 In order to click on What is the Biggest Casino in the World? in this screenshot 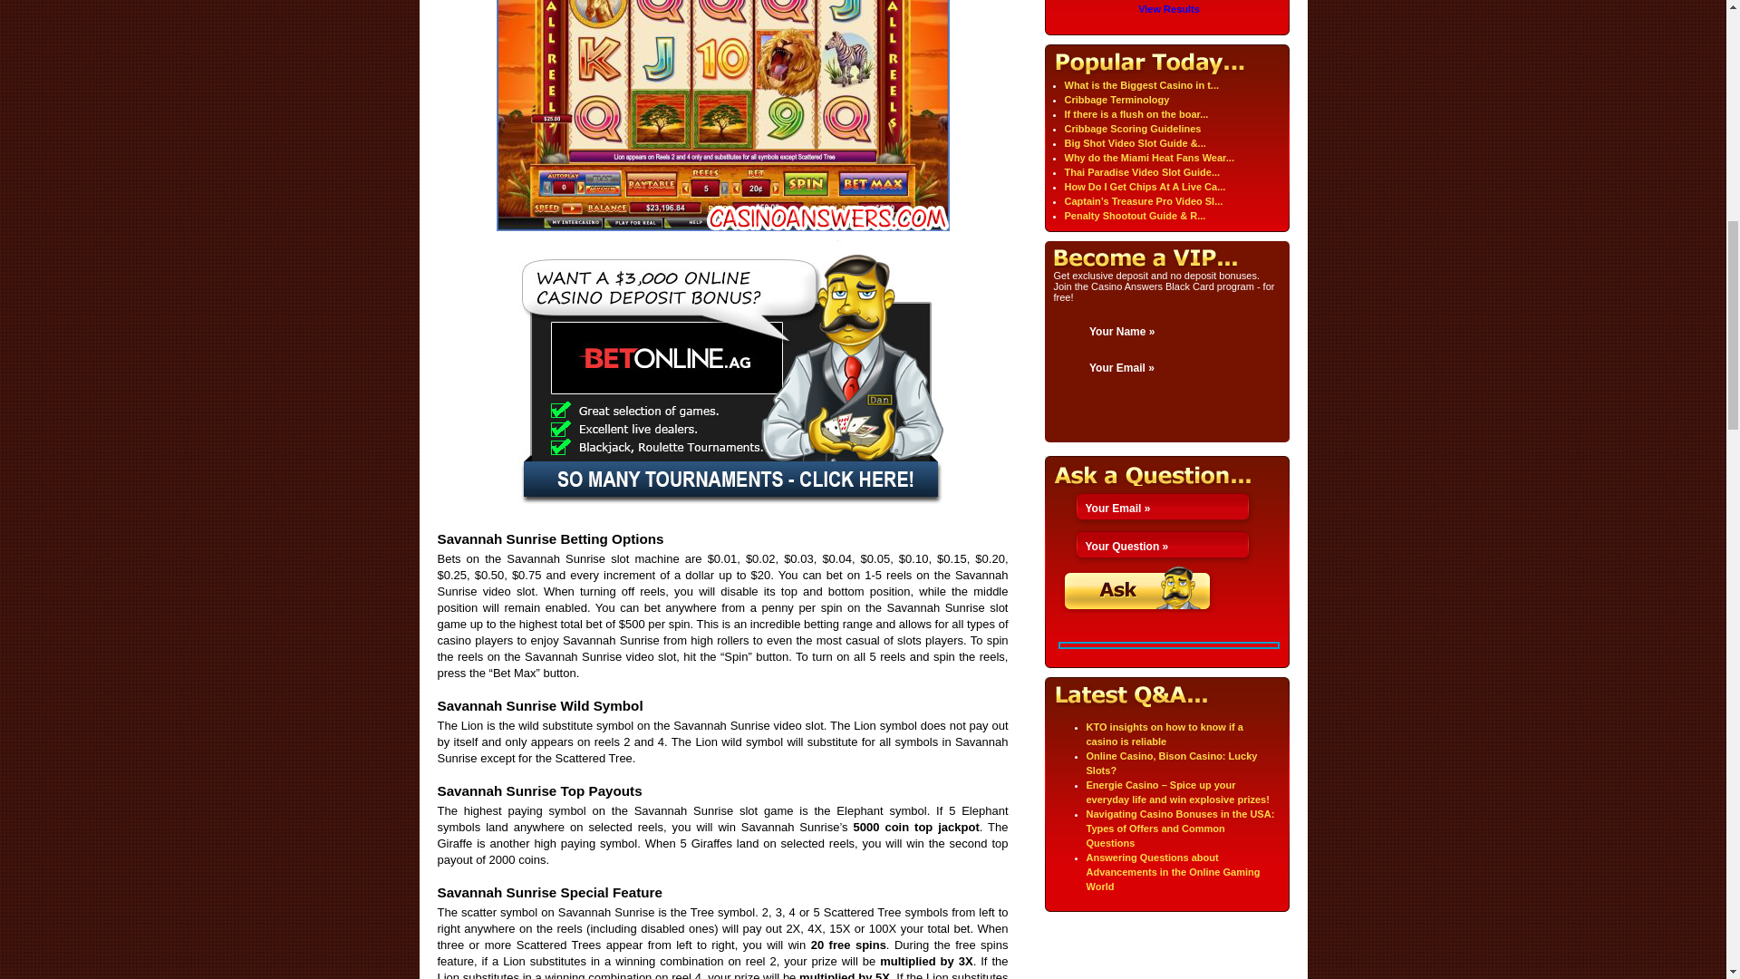, I will do `click(1141, 85)`.